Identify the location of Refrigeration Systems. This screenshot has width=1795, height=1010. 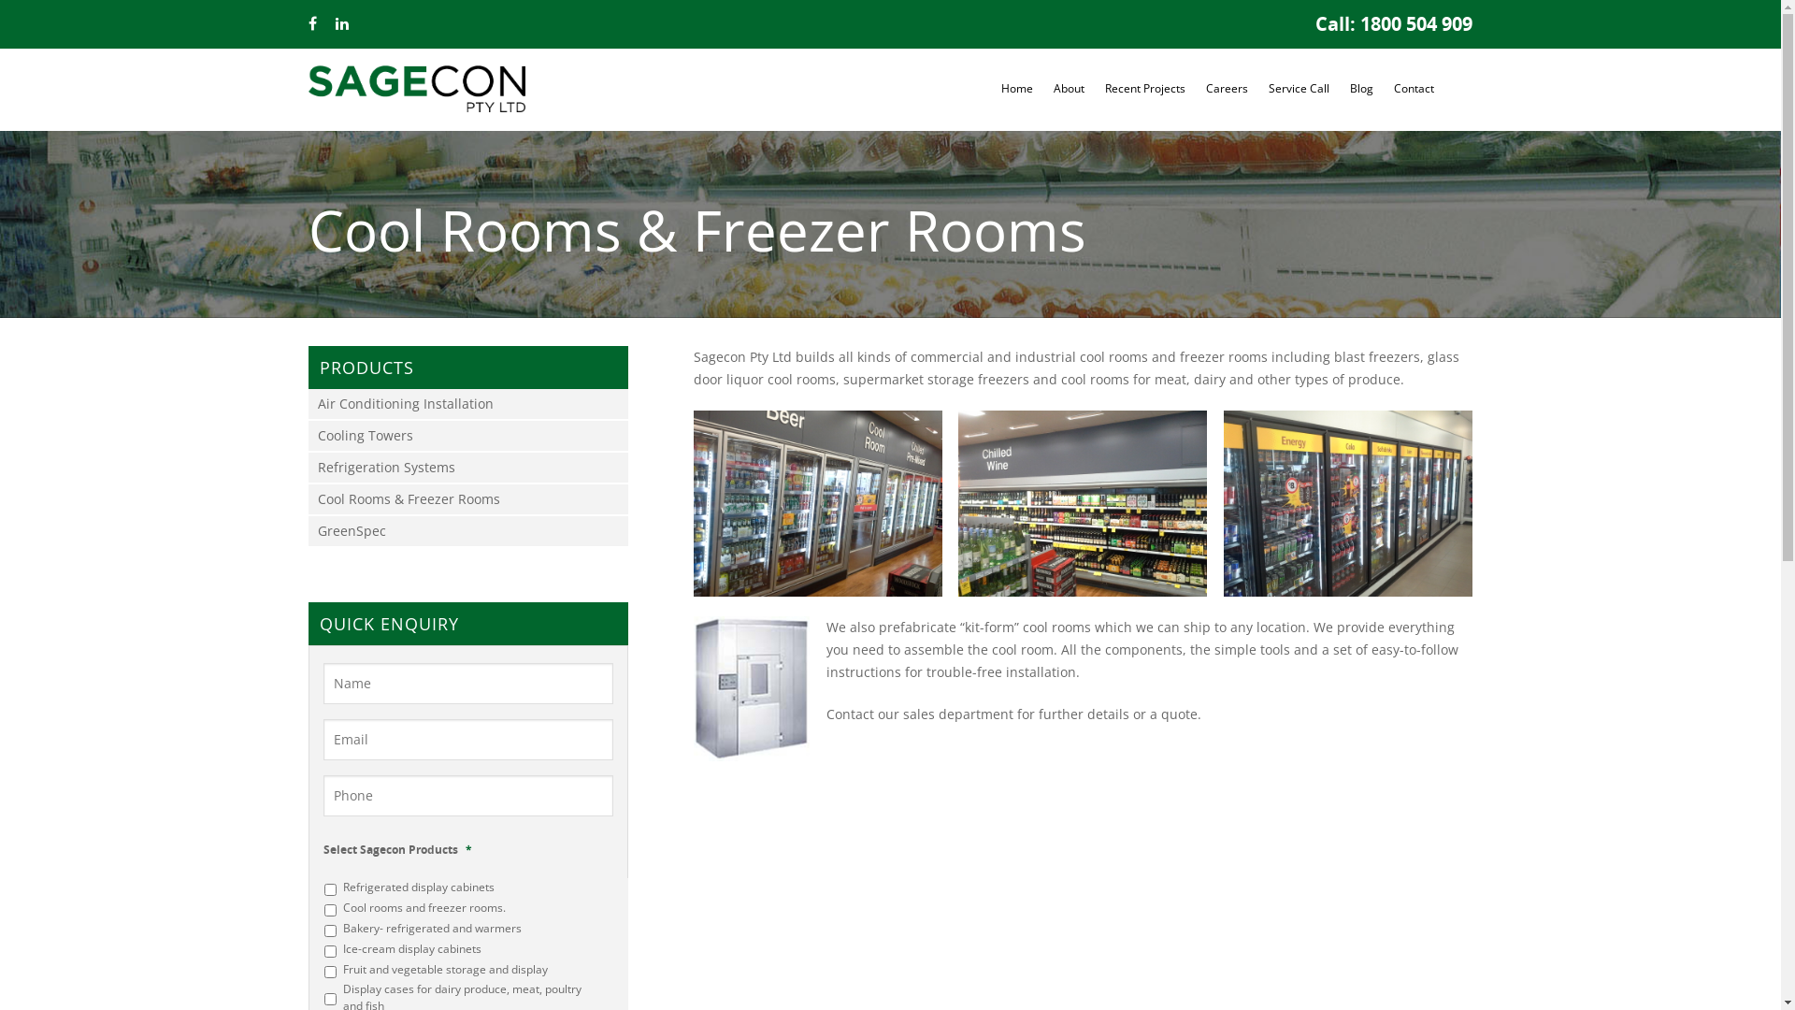
(473, 468).